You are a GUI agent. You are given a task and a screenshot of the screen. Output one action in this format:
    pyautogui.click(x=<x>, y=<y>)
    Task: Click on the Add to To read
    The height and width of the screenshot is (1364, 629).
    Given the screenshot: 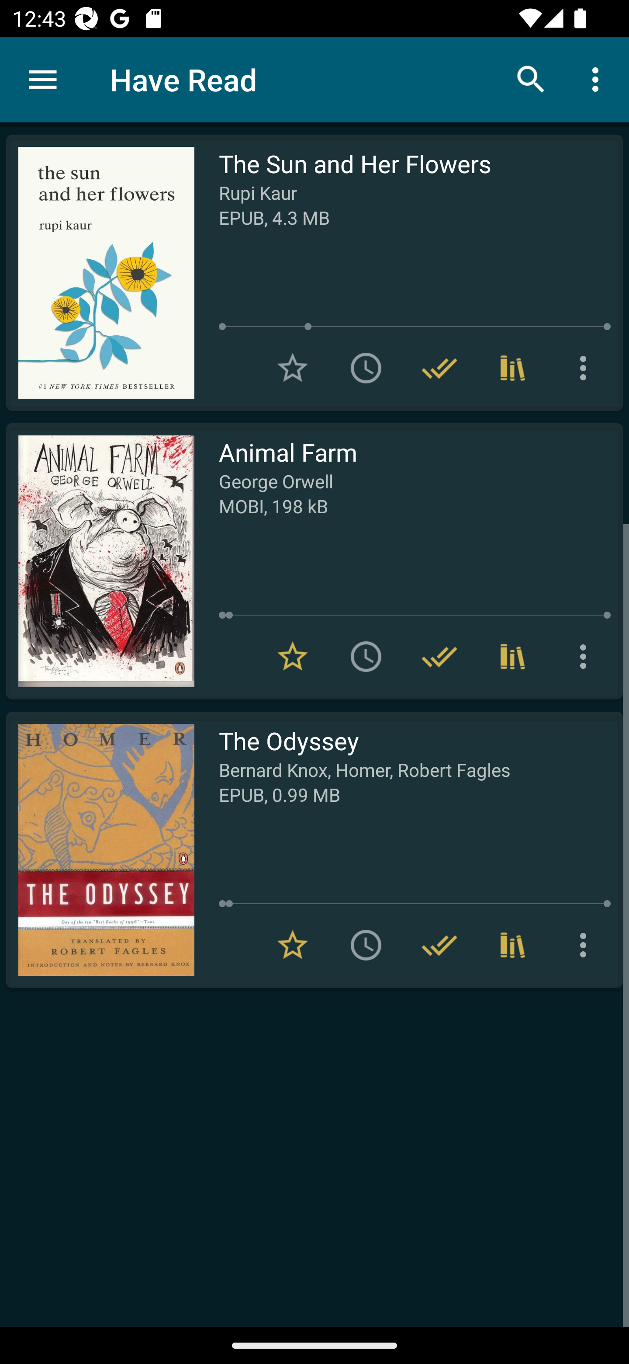 What is the action you would take?
    pyautogui.click(x=366, y=656)
    